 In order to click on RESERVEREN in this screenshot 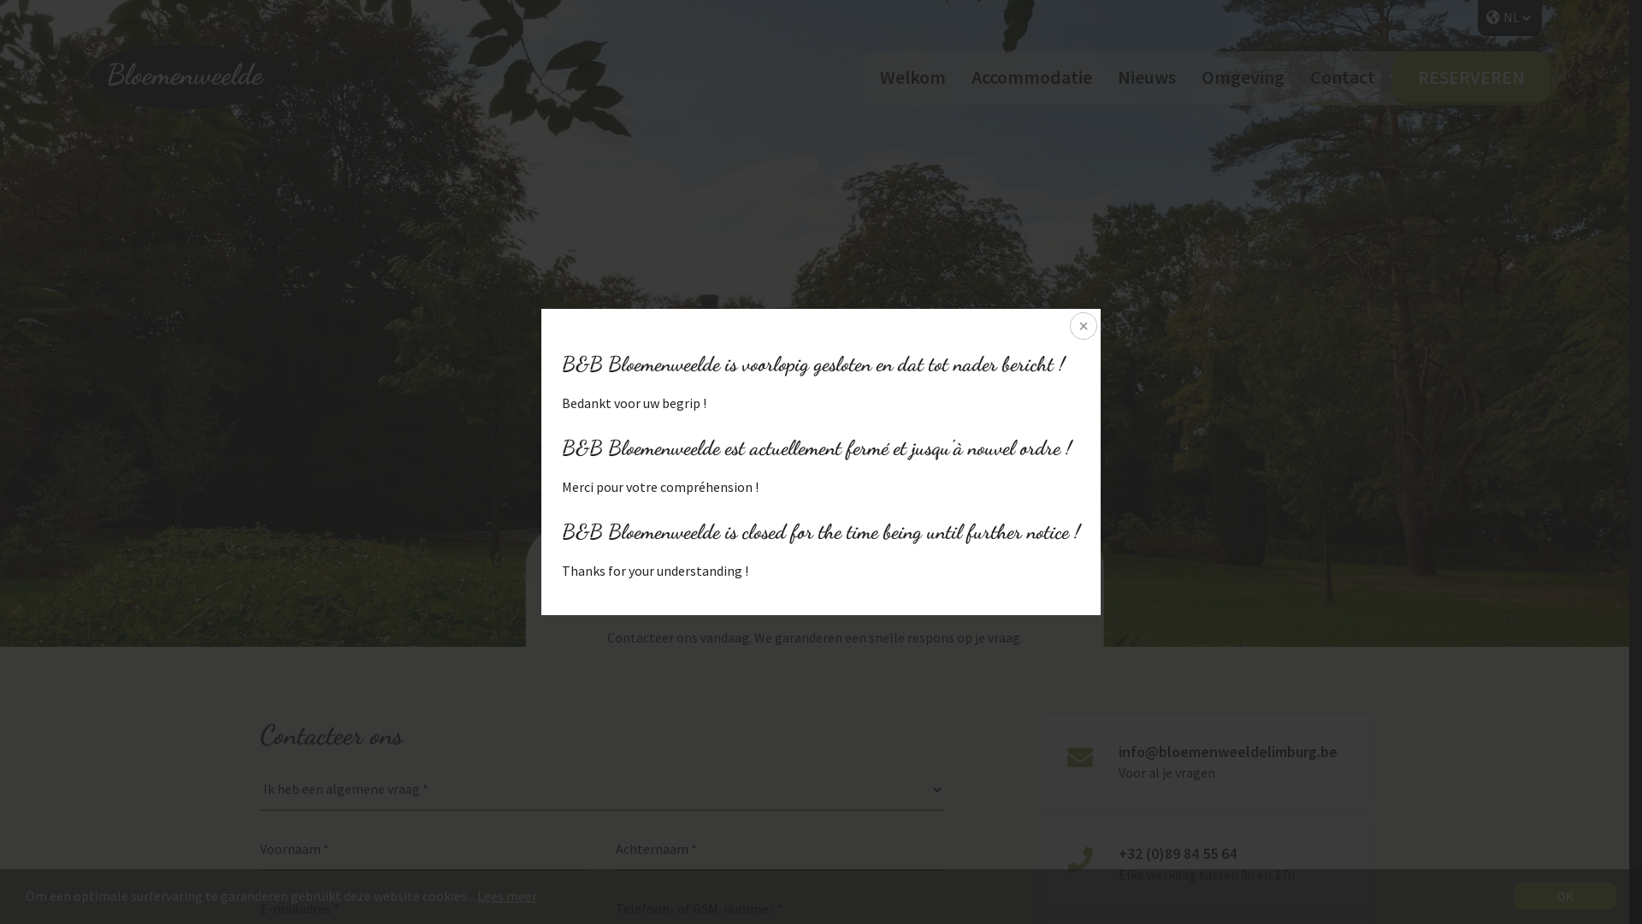, I will do `click(1471, 77)`.